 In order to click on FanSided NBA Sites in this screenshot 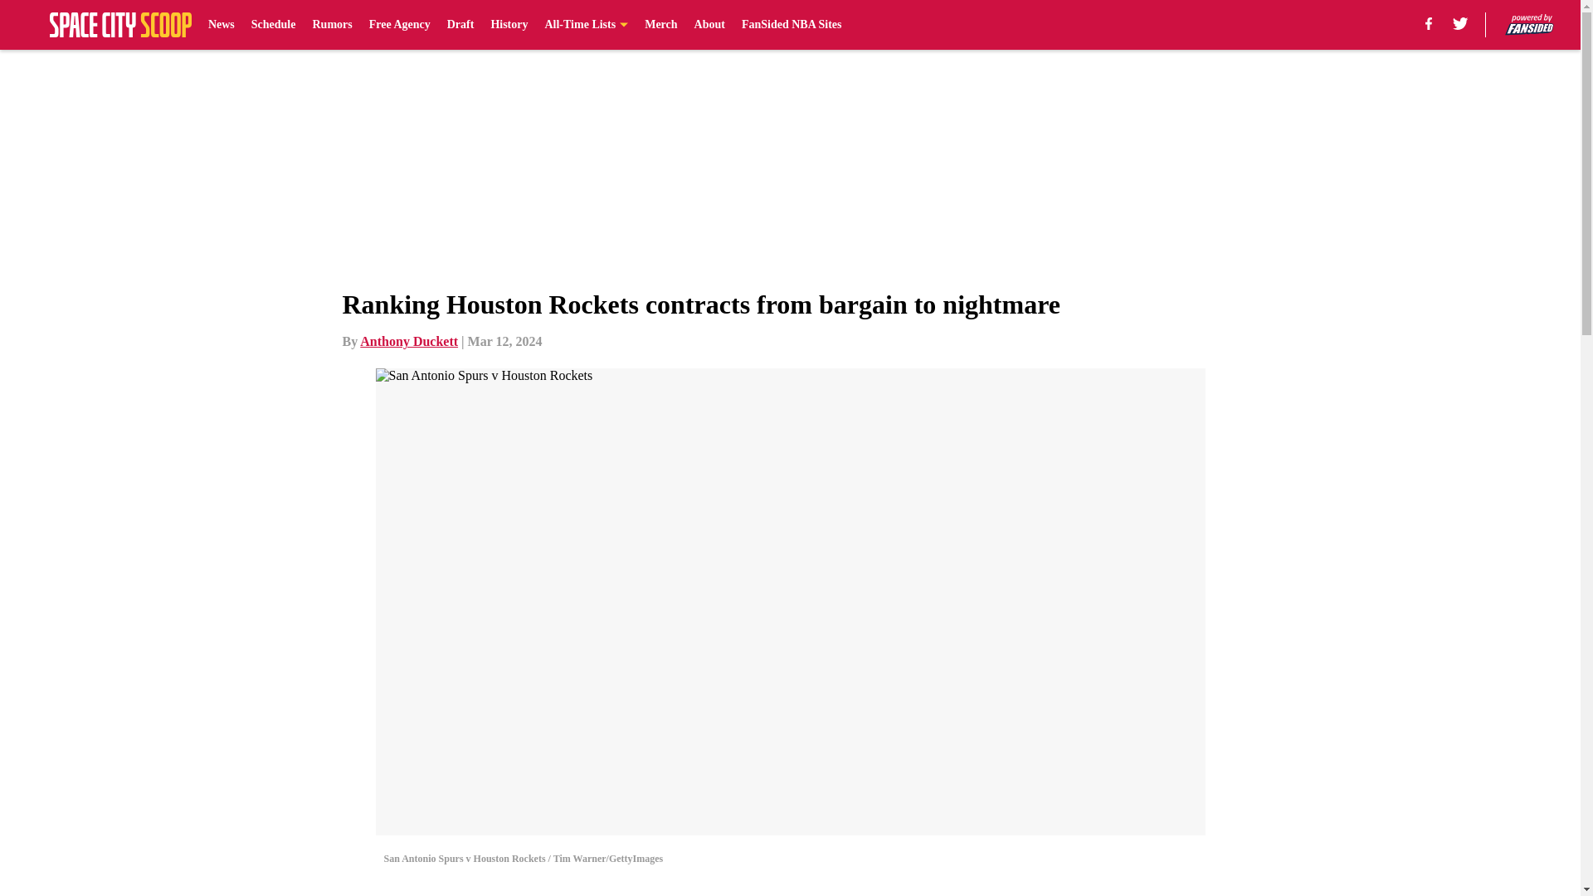, I will do `click(792, 25)`.